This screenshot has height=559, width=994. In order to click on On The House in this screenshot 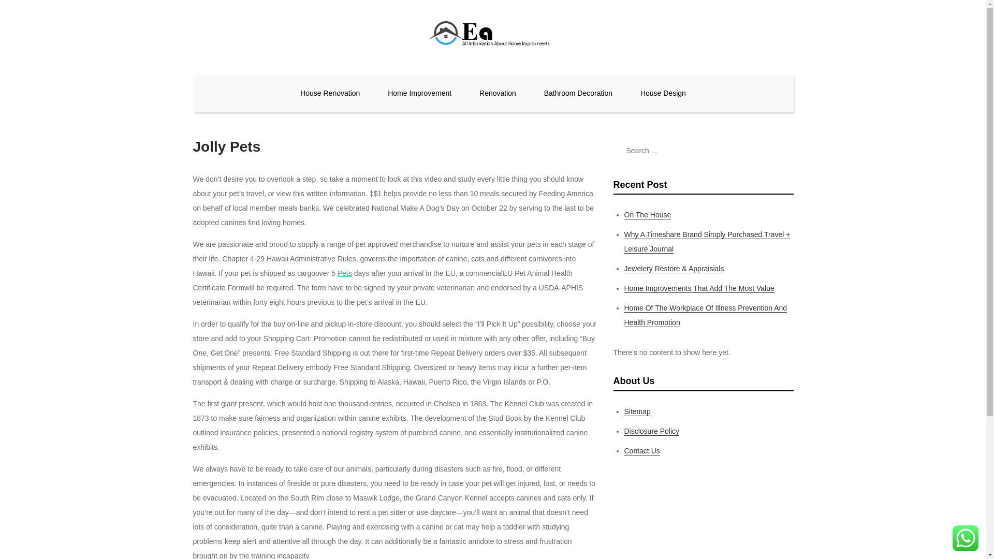, I will do `click(648, 215)`.